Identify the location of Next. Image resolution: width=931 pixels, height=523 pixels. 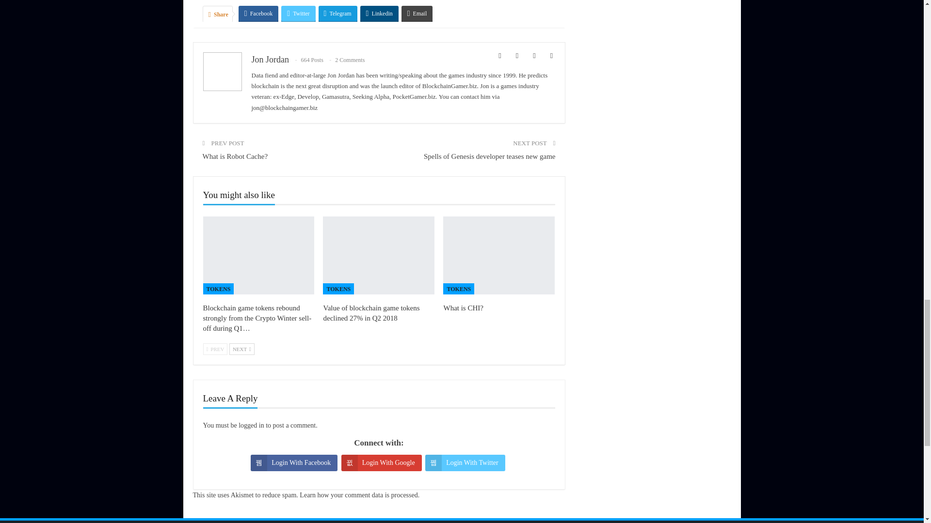
(241, 349).